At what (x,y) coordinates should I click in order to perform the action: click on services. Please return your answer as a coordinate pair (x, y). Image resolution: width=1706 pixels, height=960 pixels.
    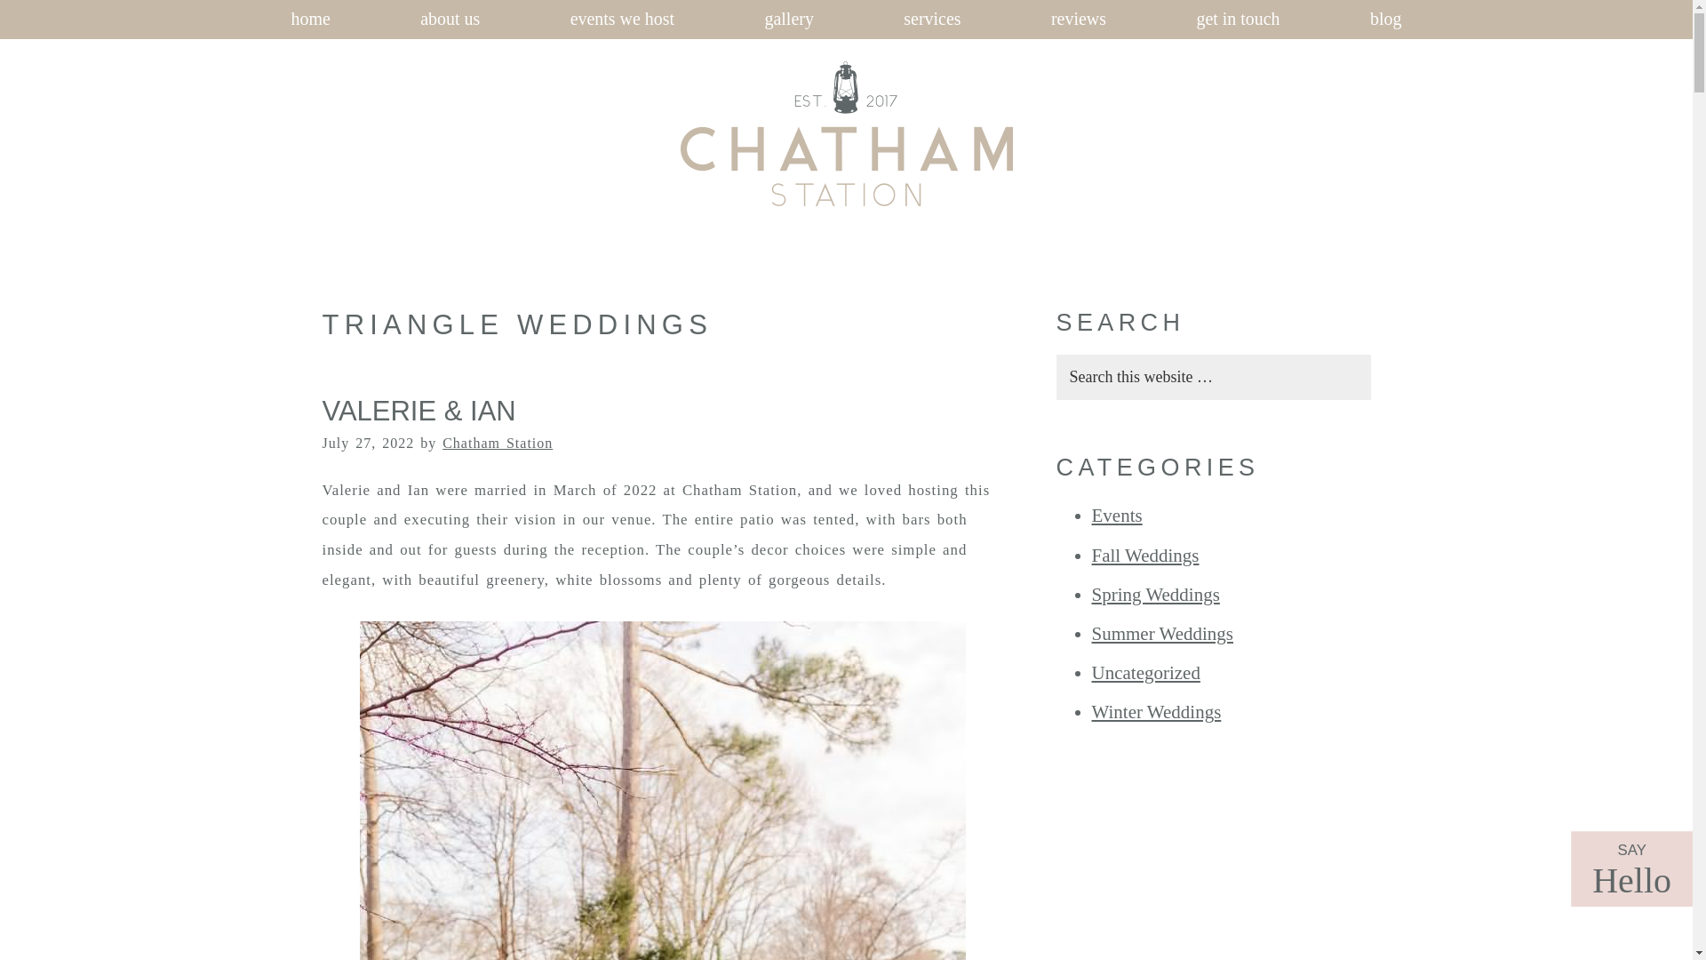
    Looking at the image, I should click on (932, 20).